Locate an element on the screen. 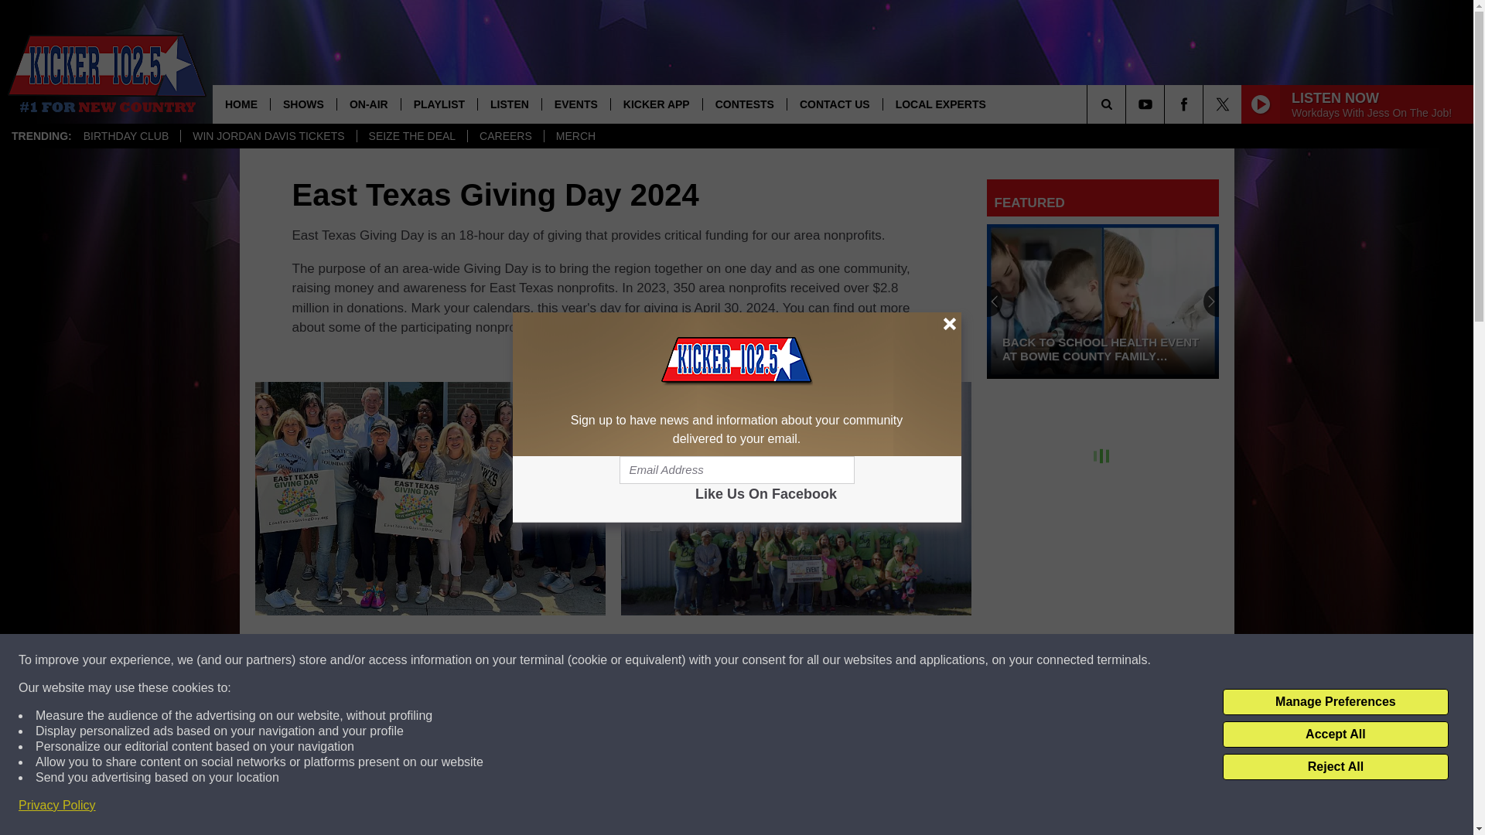 The width and height of the screenshot is (1485, 835). CONTESTS is located at coordinates (744, 104).